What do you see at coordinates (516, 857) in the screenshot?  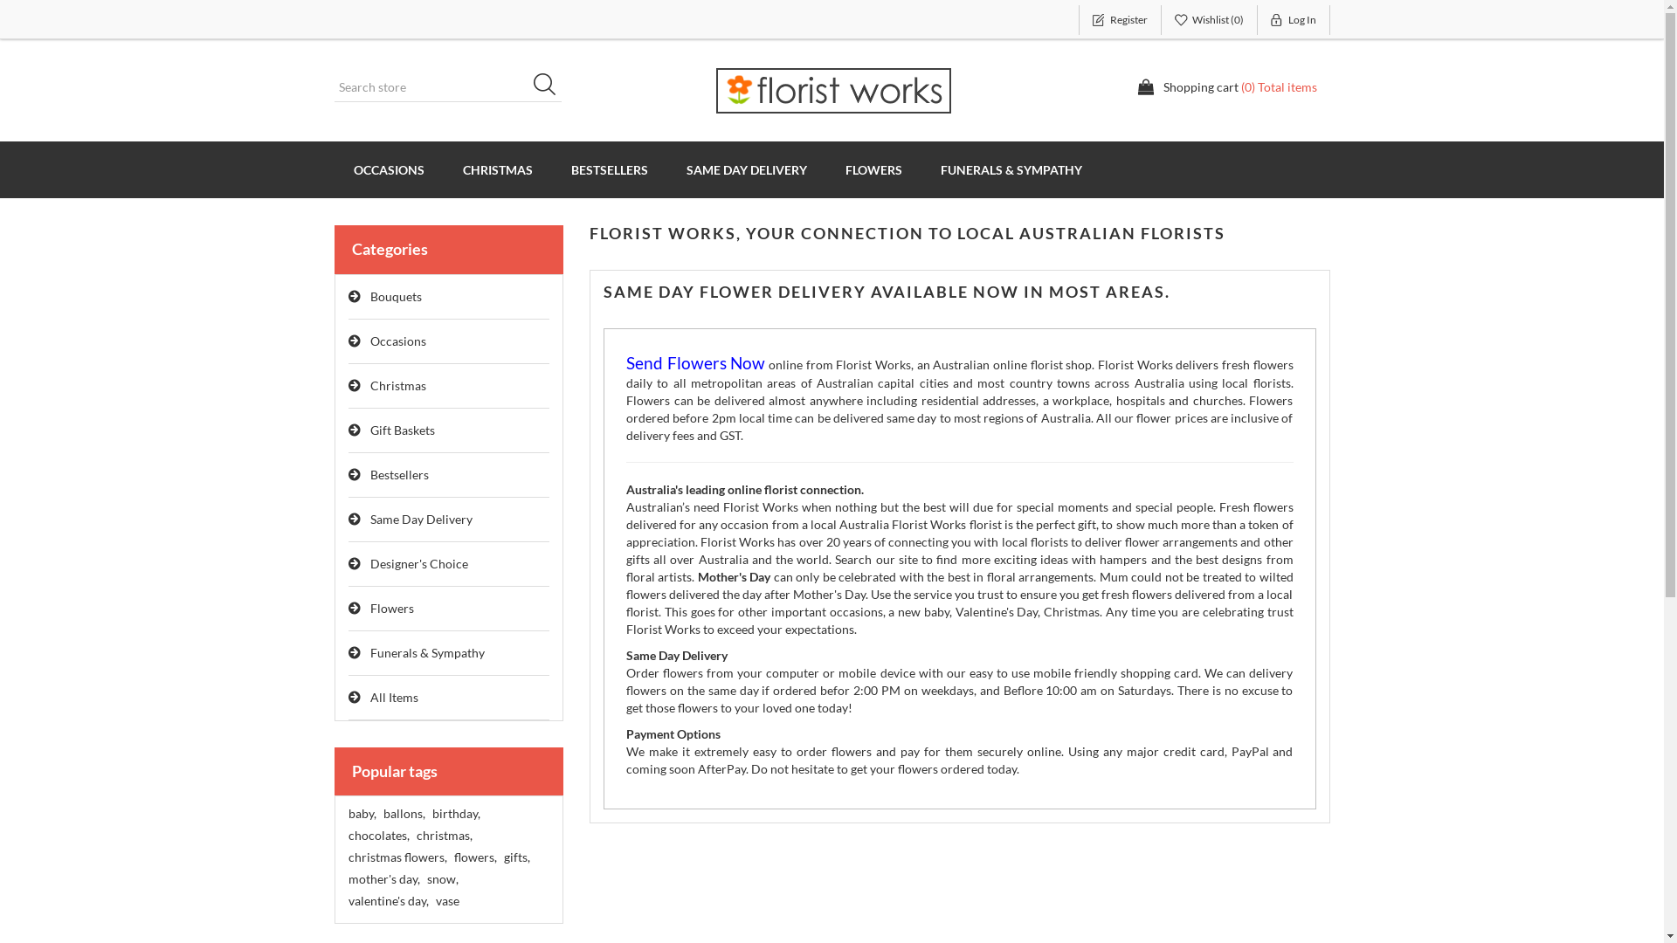 I see `gifts,` at bounding box center [516, 857].